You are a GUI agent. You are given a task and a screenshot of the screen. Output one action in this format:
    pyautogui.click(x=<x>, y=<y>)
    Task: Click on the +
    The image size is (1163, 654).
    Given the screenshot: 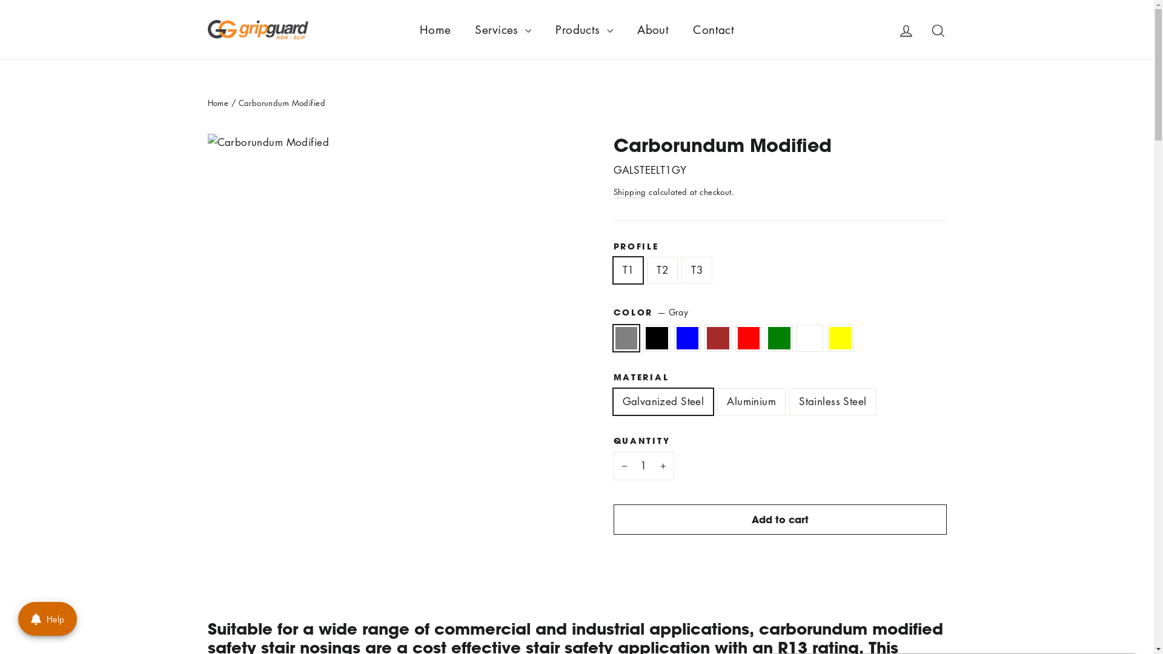 What is the action you would take?
    pyautogui.click(x=665, y=466)
    